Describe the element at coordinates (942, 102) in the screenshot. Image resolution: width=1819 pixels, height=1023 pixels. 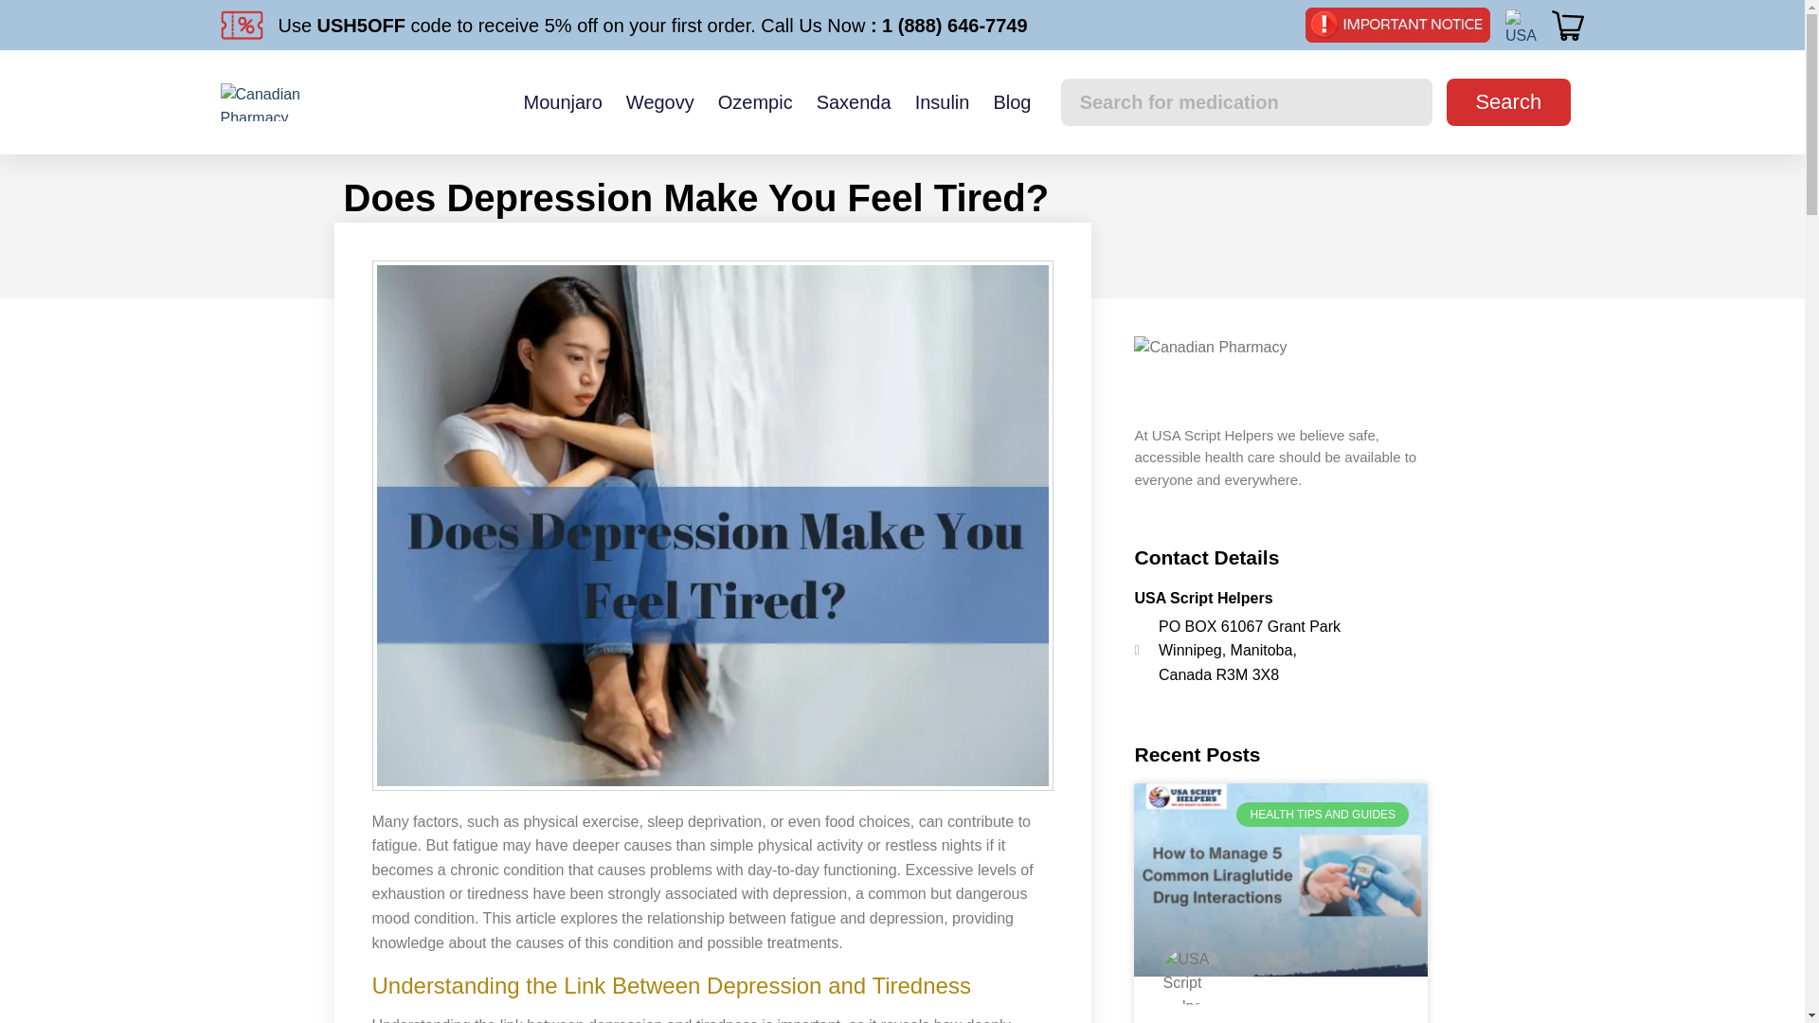
I see `Insulin` at that location.